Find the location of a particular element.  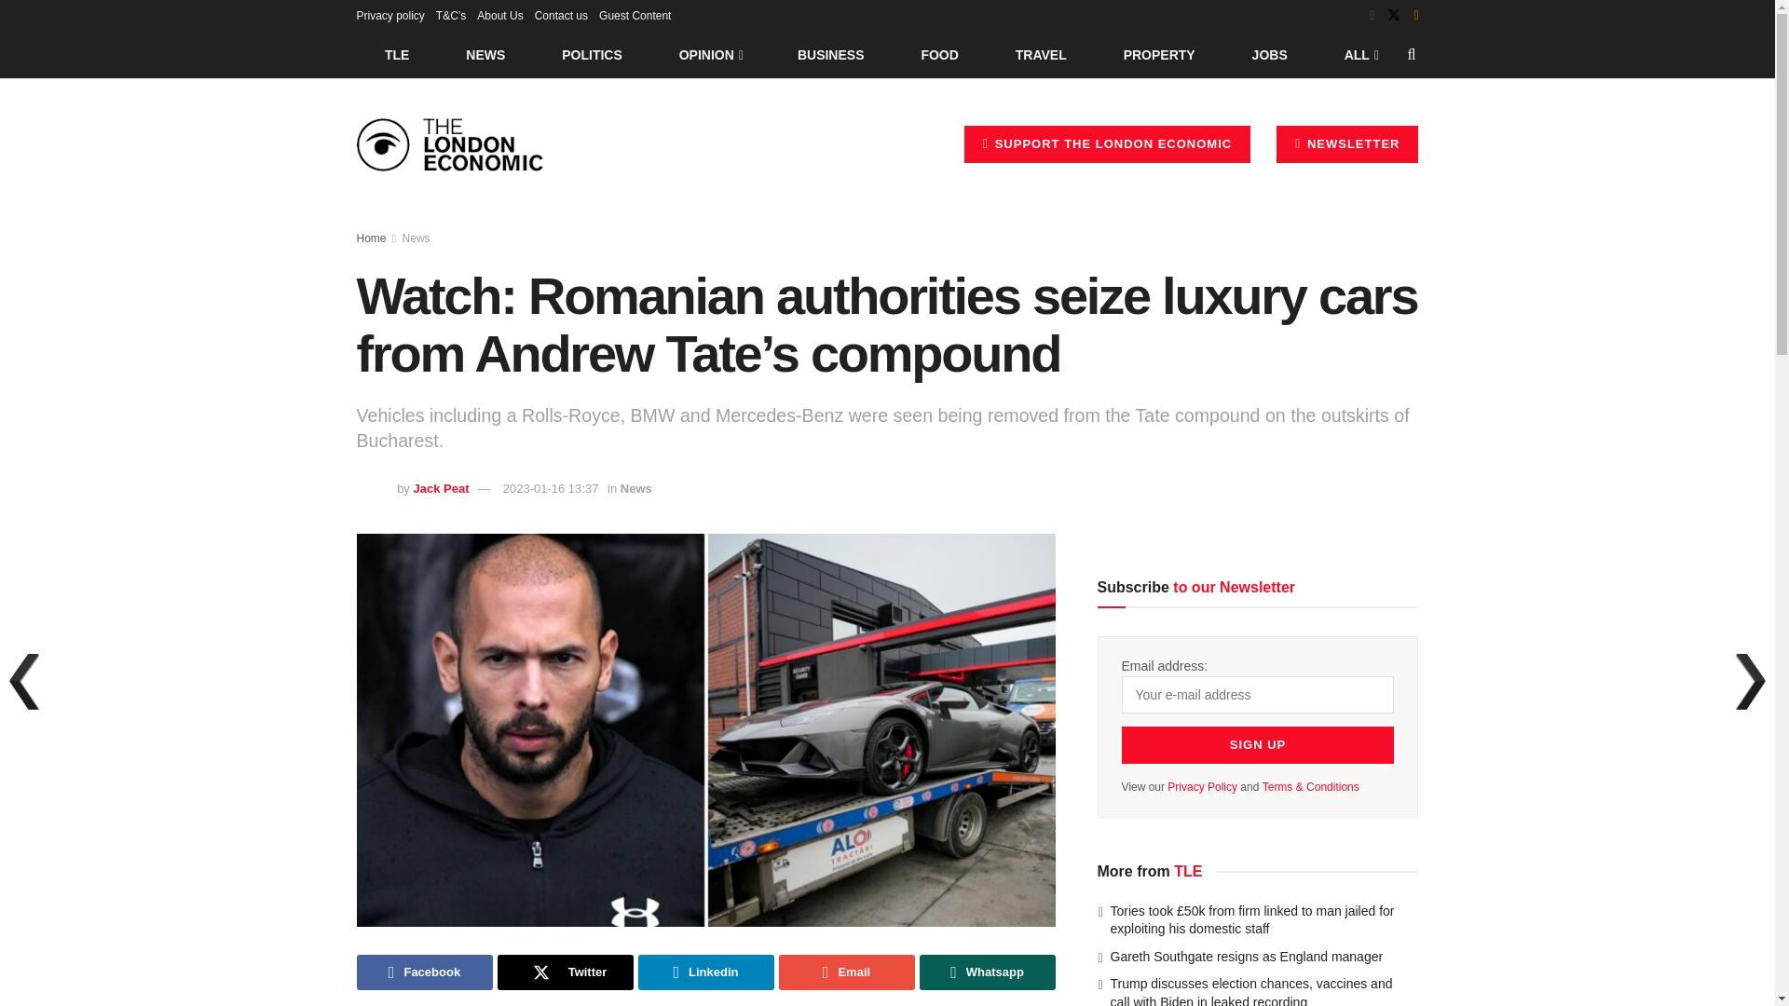

Privacy policy is located at coordinates (389, 15).